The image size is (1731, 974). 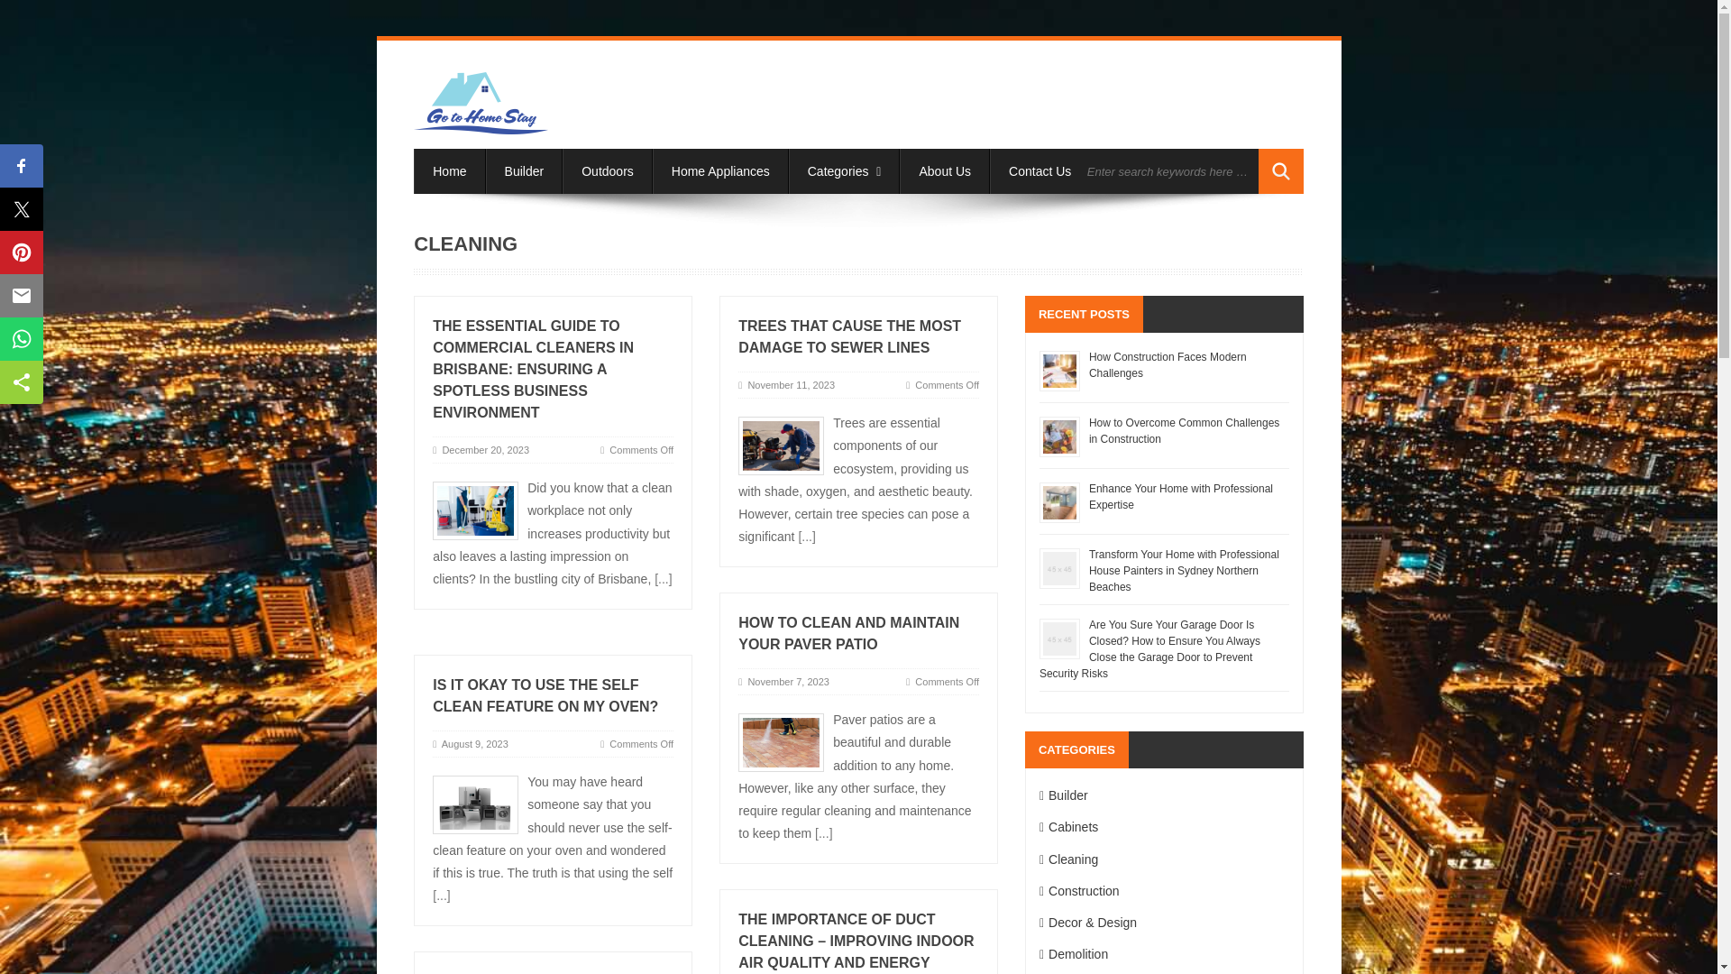 What do you see at coordinates (781, 742) in the screenshot?
I see `Paver Patio` at bounding box center [781, 742].